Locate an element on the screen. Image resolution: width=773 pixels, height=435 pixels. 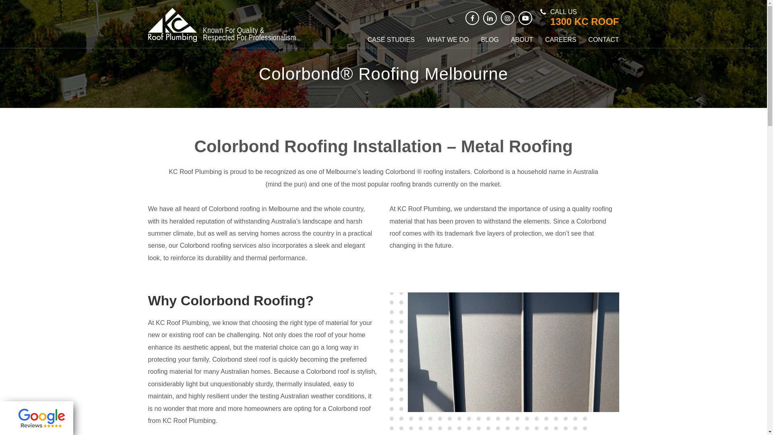
1300 KC ROOF is located at coordinates (585, 22).